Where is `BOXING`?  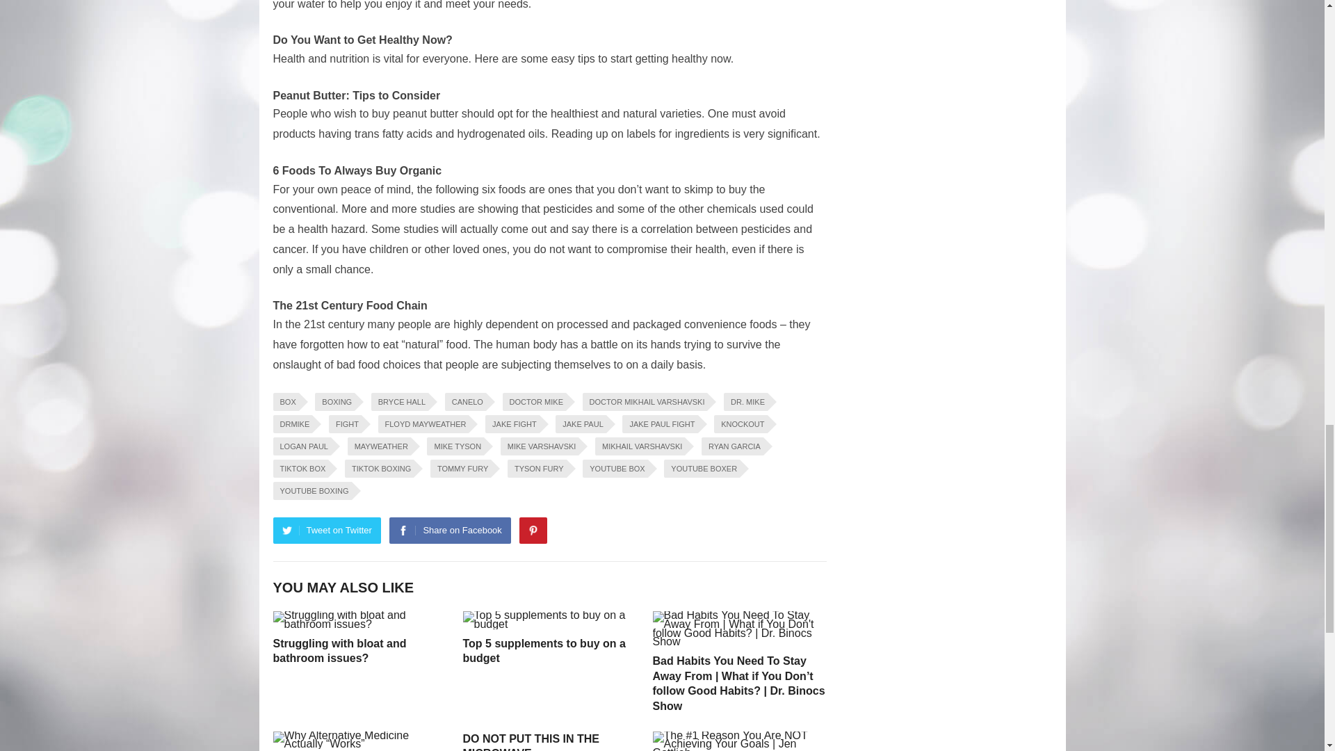 BOXING is located at coordinates (335, 401).